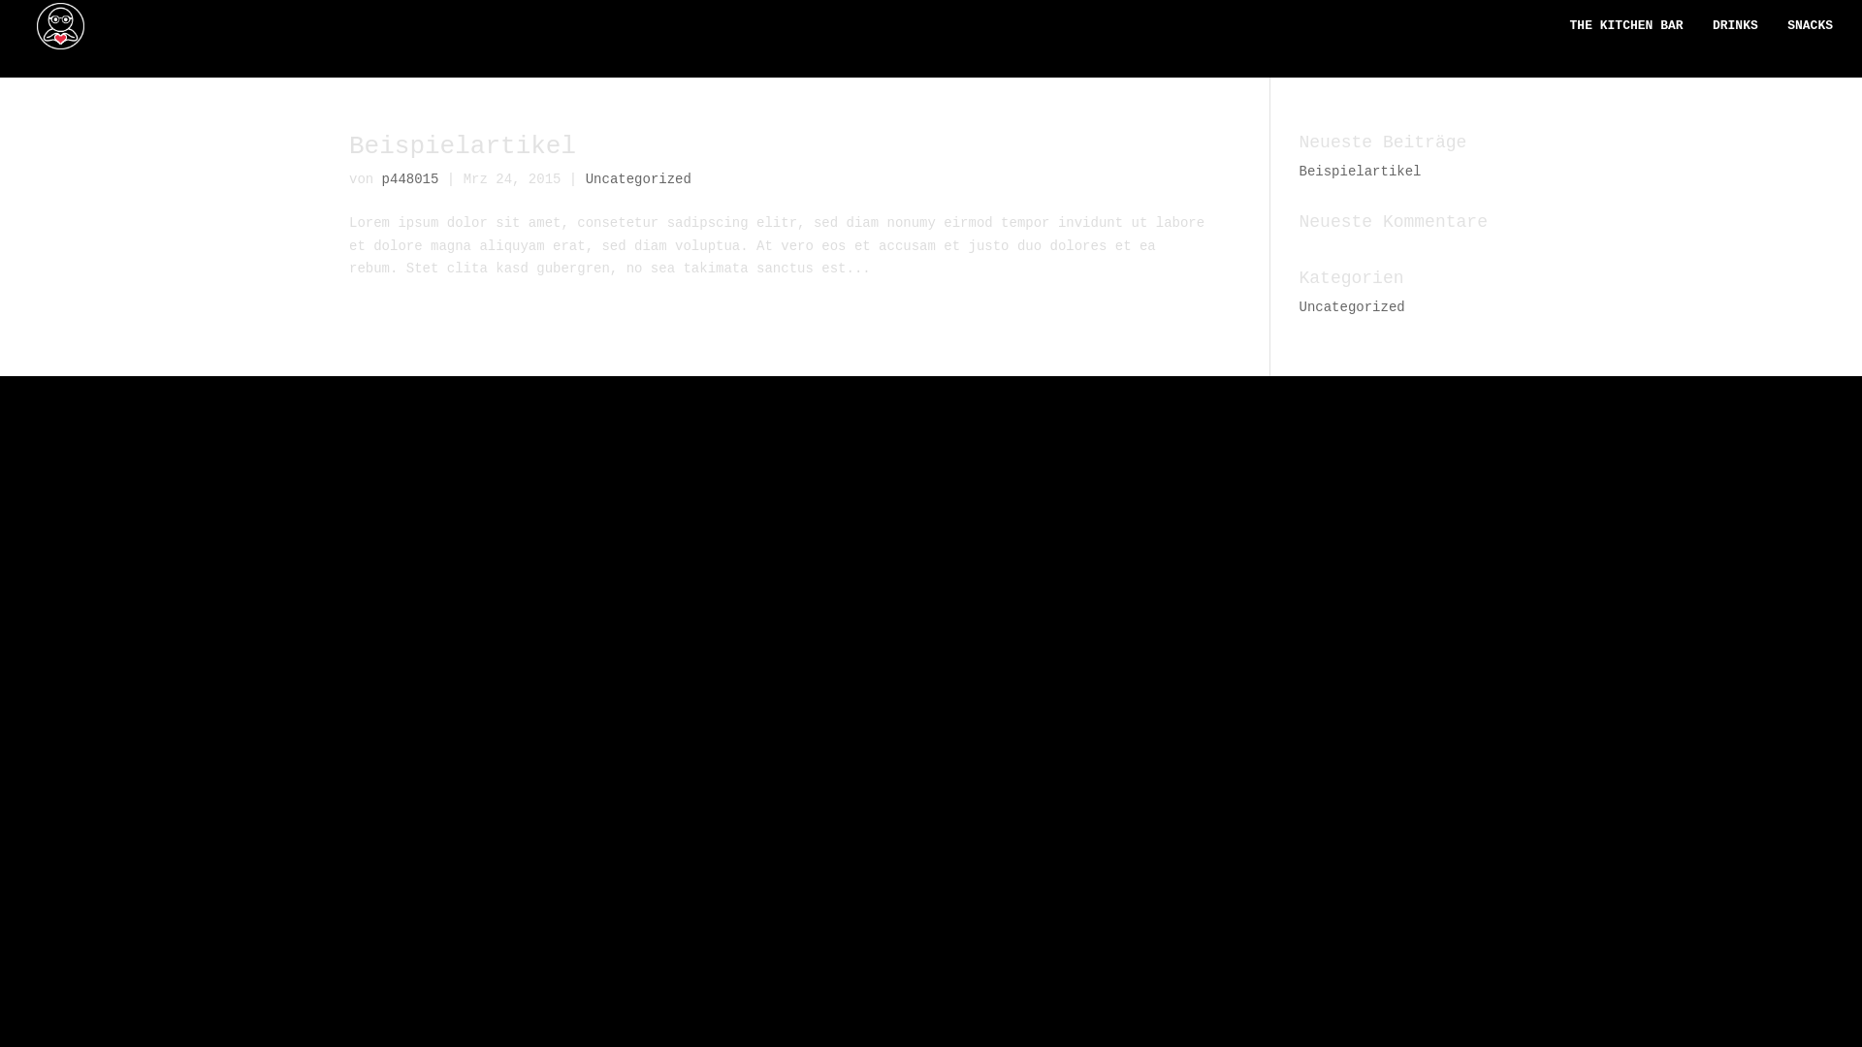  What do you see at coordinates (1627, 36) in the screenshot?
I see `THE KITCHEN BAR` at bounding box center [1627, 36].